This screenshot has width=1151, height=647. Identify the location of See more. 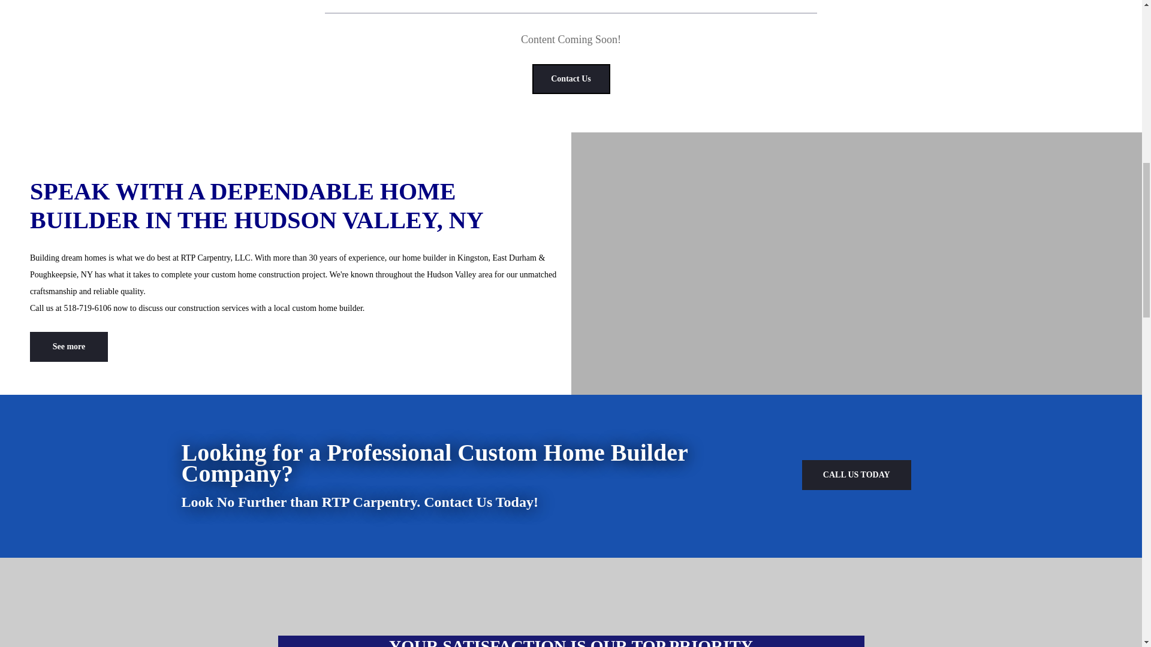
(68, 346).